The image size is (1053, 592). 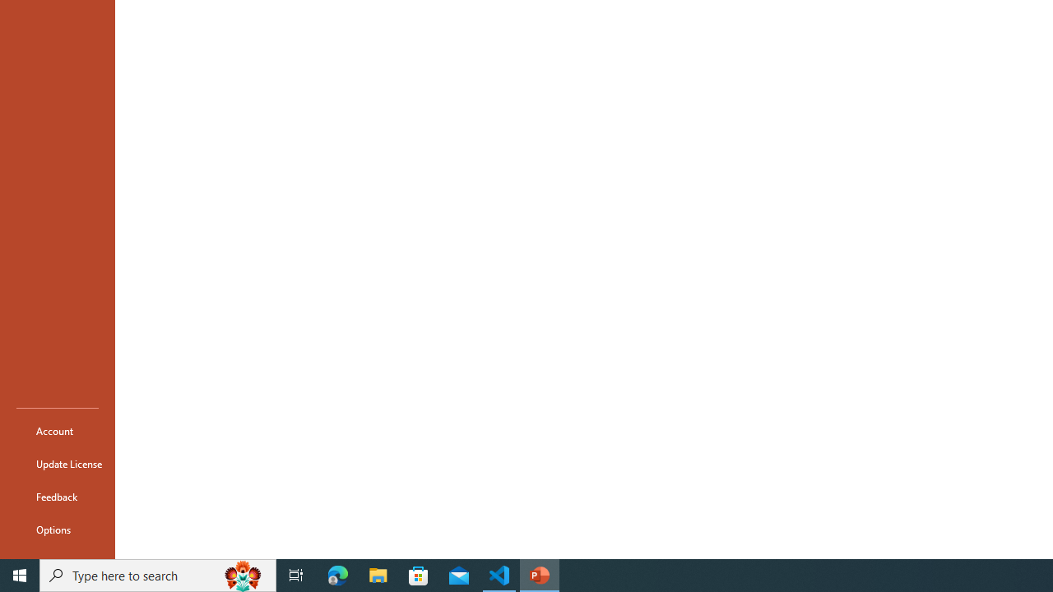 I want to click on Feedback, so click(x=58, y=497).